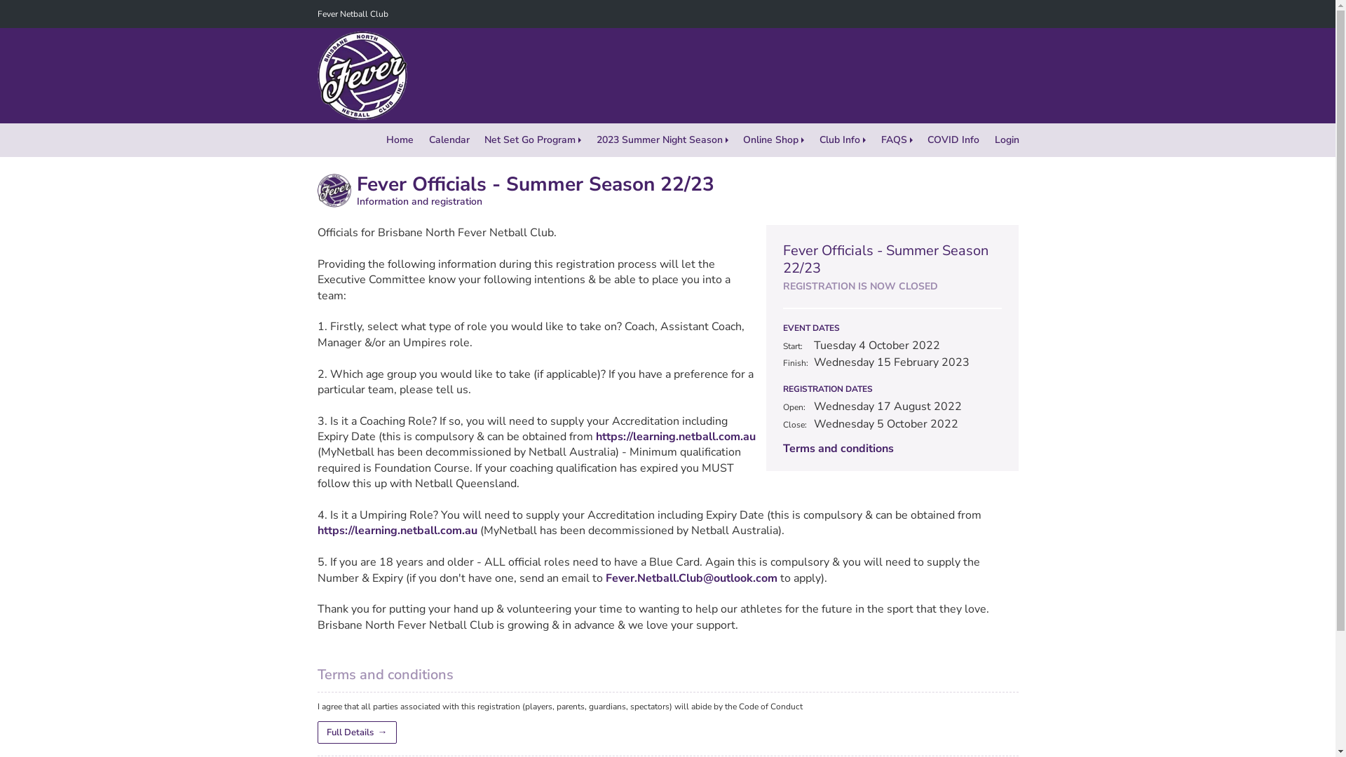 The image size is (1346, 757). I want to click on Terms and conditions, so click(838, 449).